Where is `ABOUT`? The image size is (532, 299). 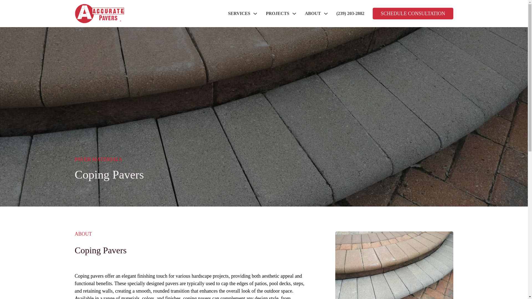 ABOUT is located at coordinates (313, 13).